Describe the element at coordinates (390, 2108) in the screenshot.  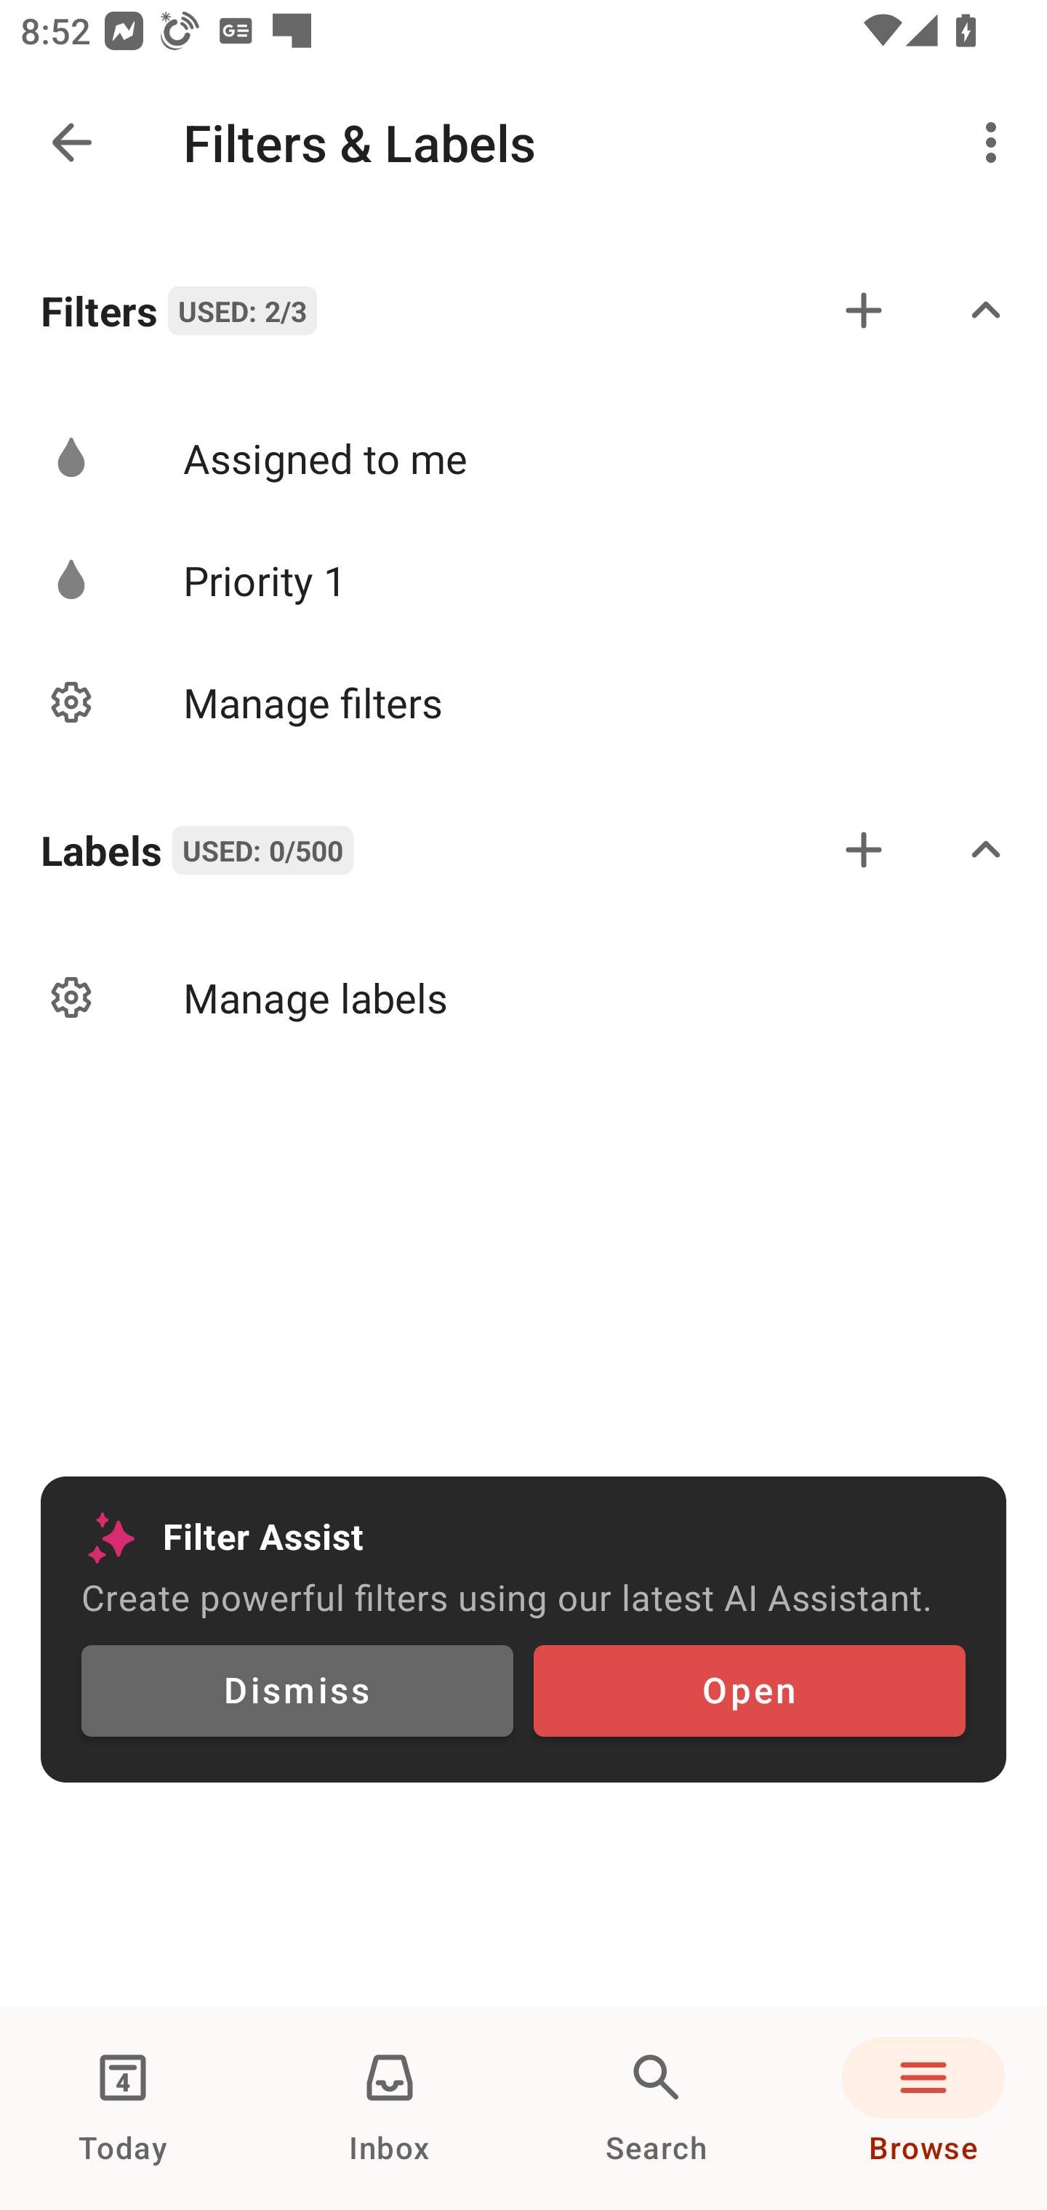
I see `Inbox` at that location.